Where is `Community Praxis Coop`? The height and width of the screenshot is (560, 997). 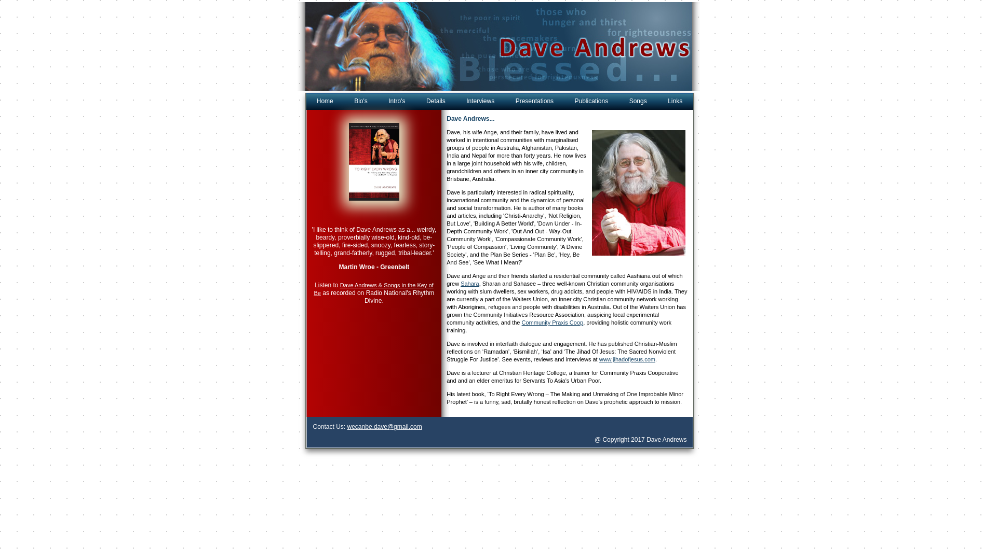 Community Praxis Coop is located at coordinates (553, 323).